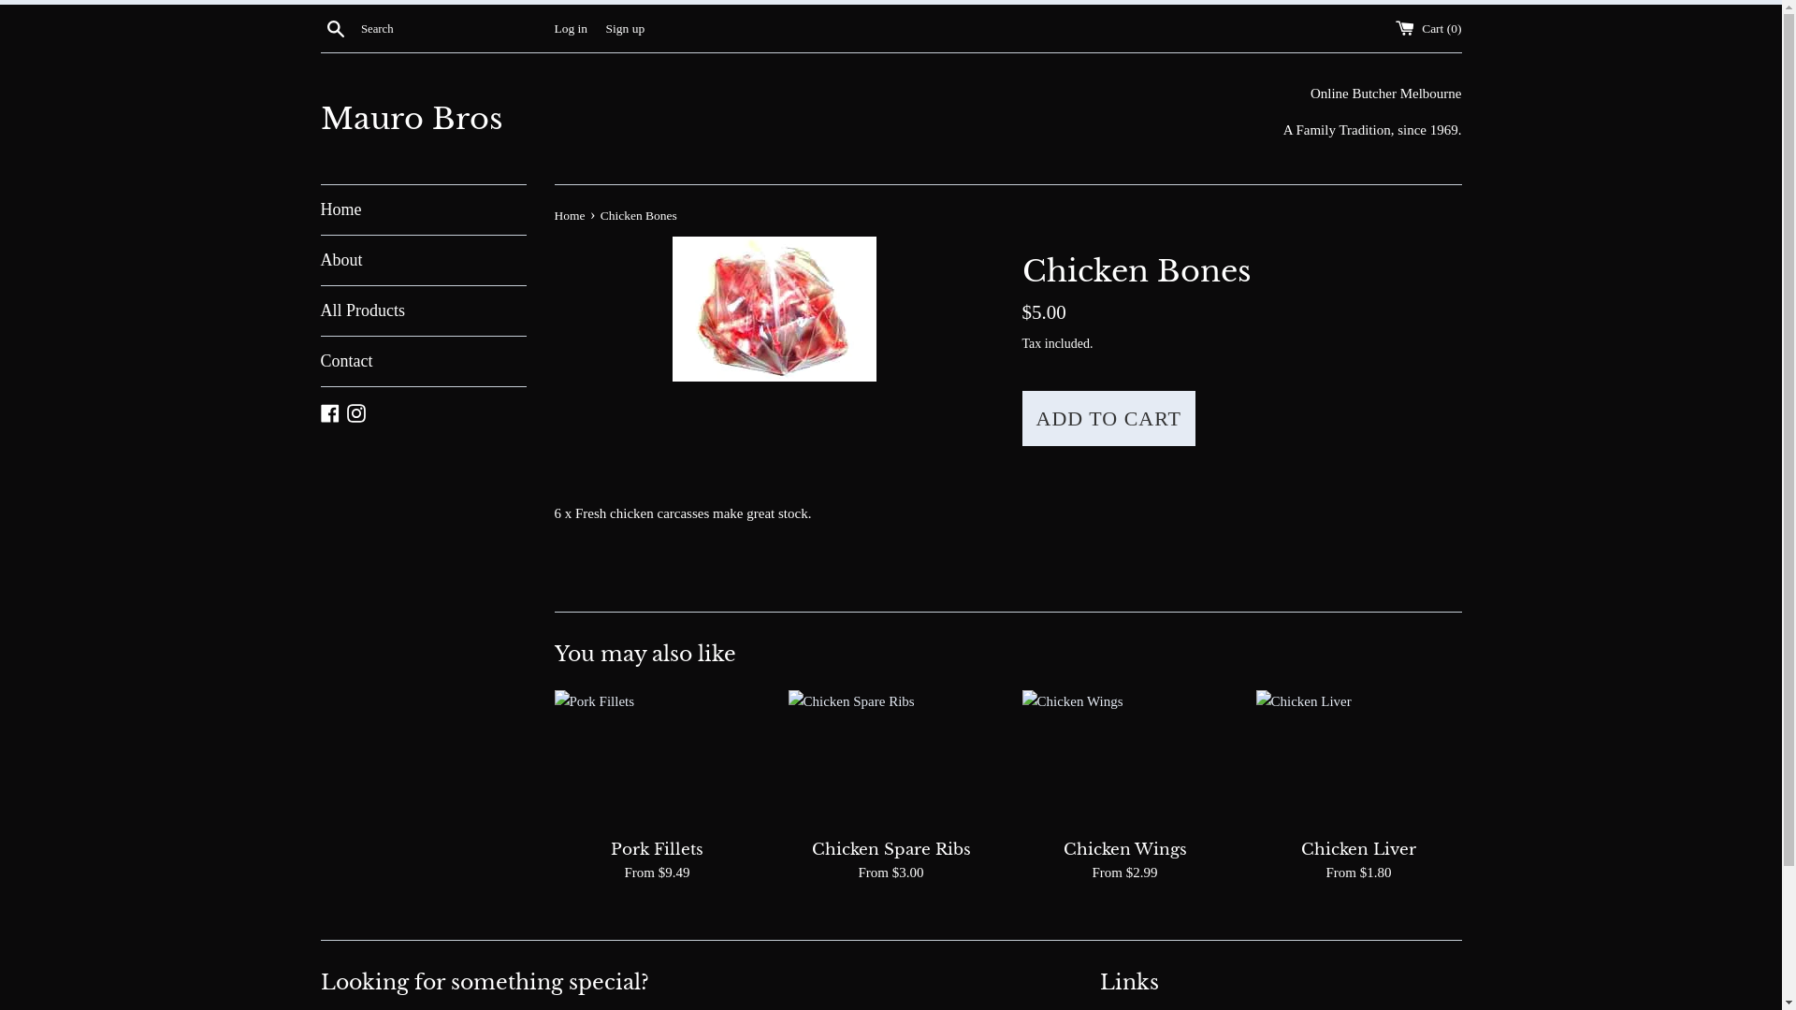 The height and width of the screenshot is (1010, 1796). I want to click on Search, so click(335, 27).